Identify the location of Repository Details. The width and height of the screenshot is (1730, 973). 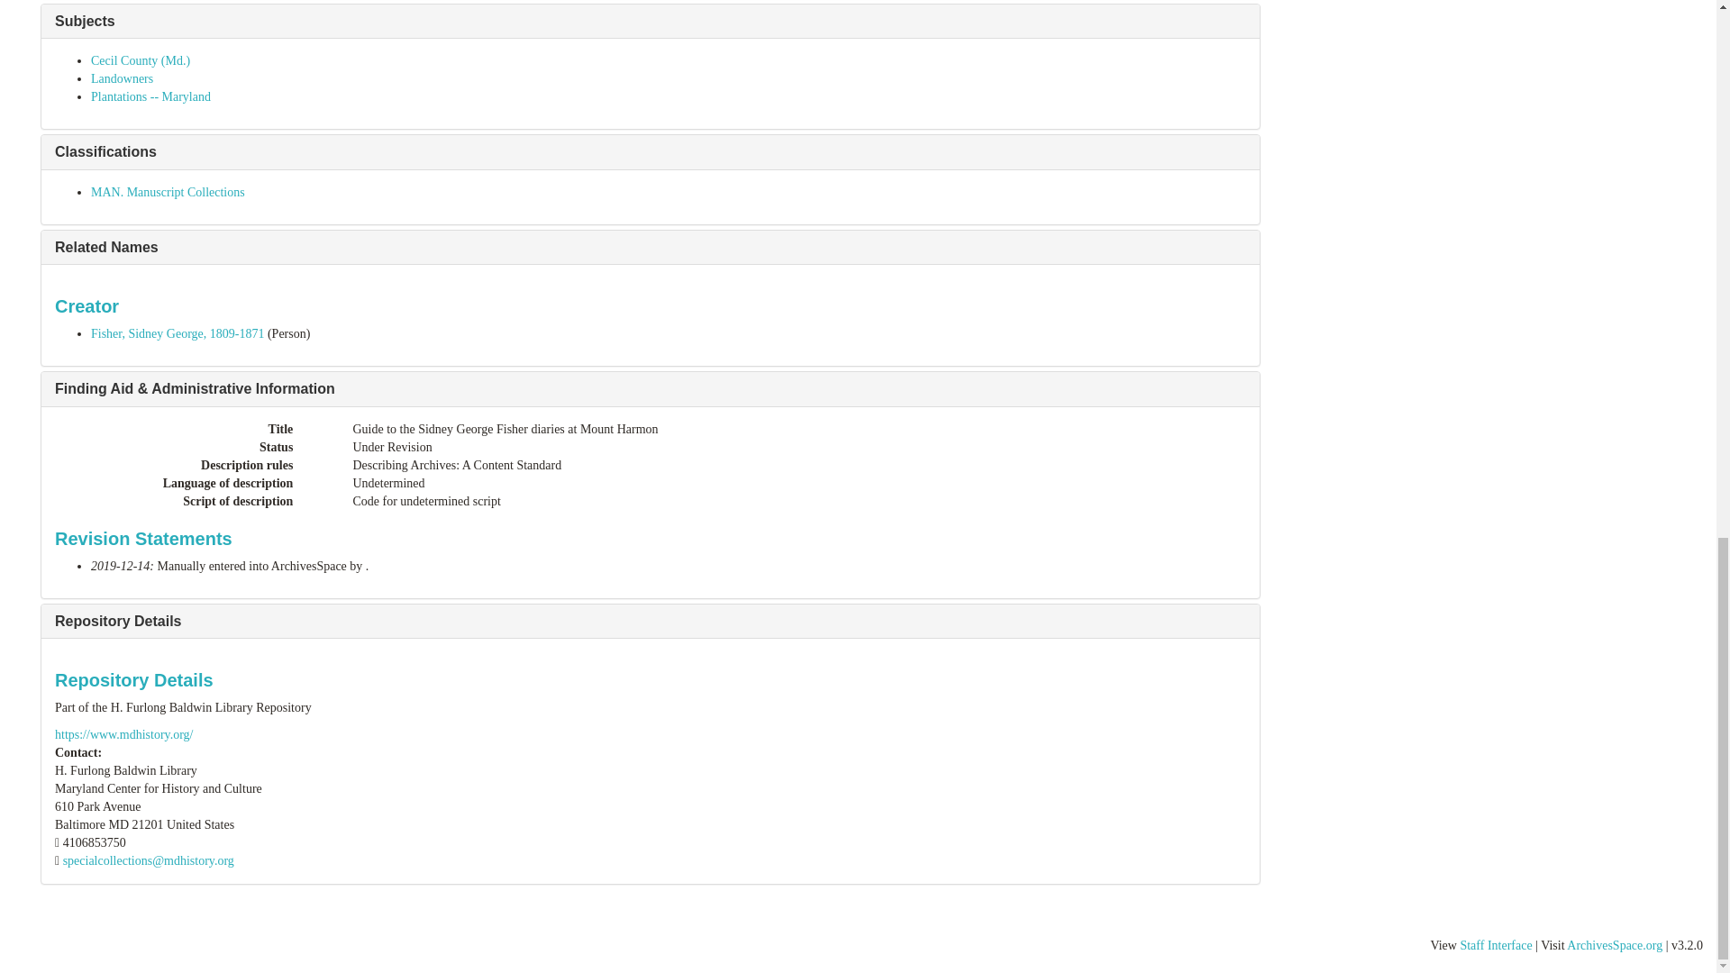
(118, 621).